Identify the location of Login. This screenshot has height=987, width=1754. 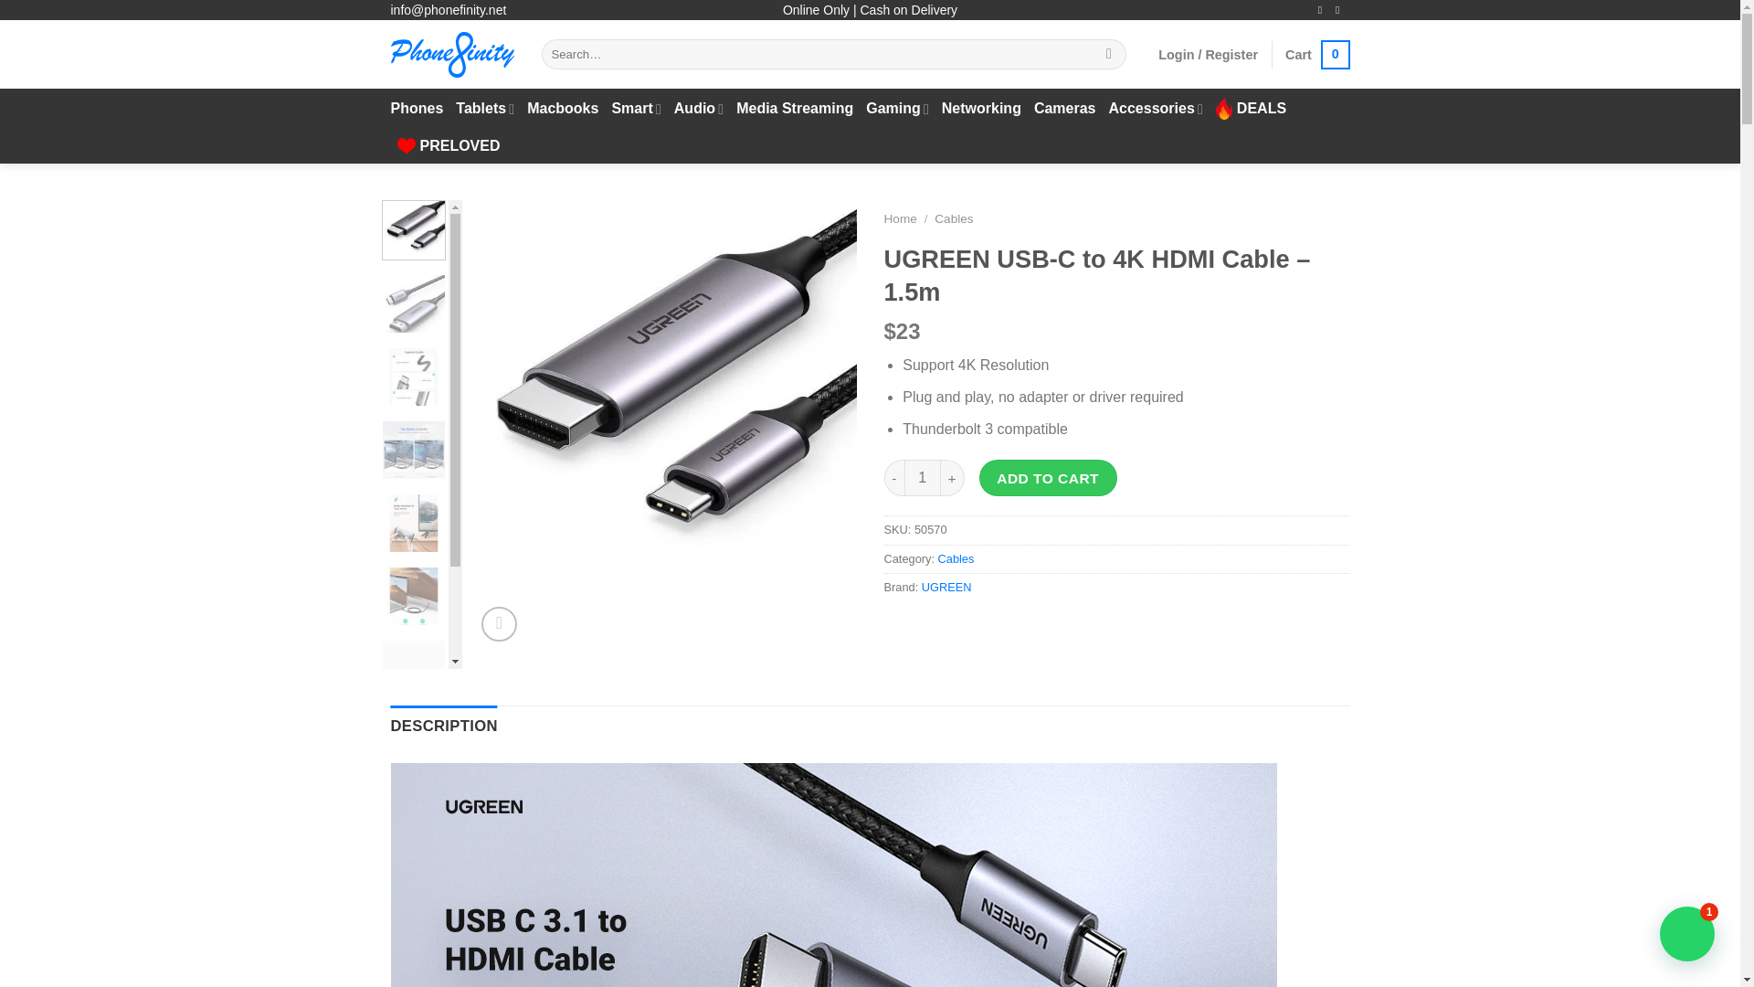
(1208, 55).